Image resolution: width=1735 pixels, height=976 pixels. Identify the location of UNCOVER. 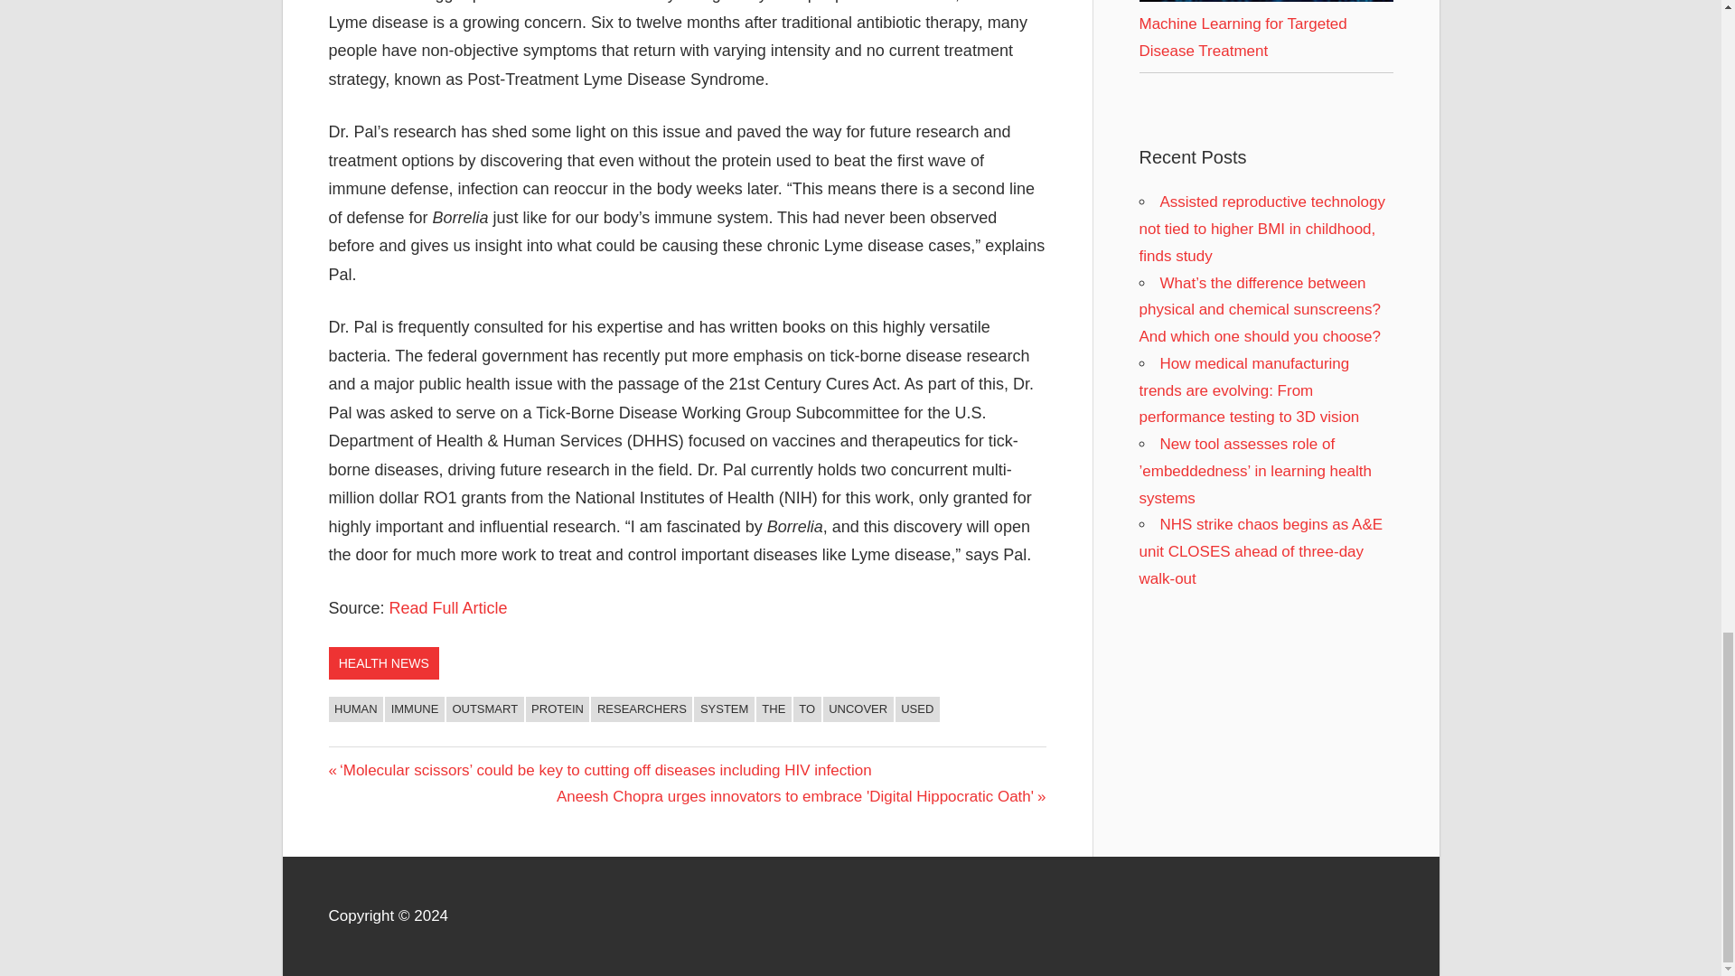
(858, 709).